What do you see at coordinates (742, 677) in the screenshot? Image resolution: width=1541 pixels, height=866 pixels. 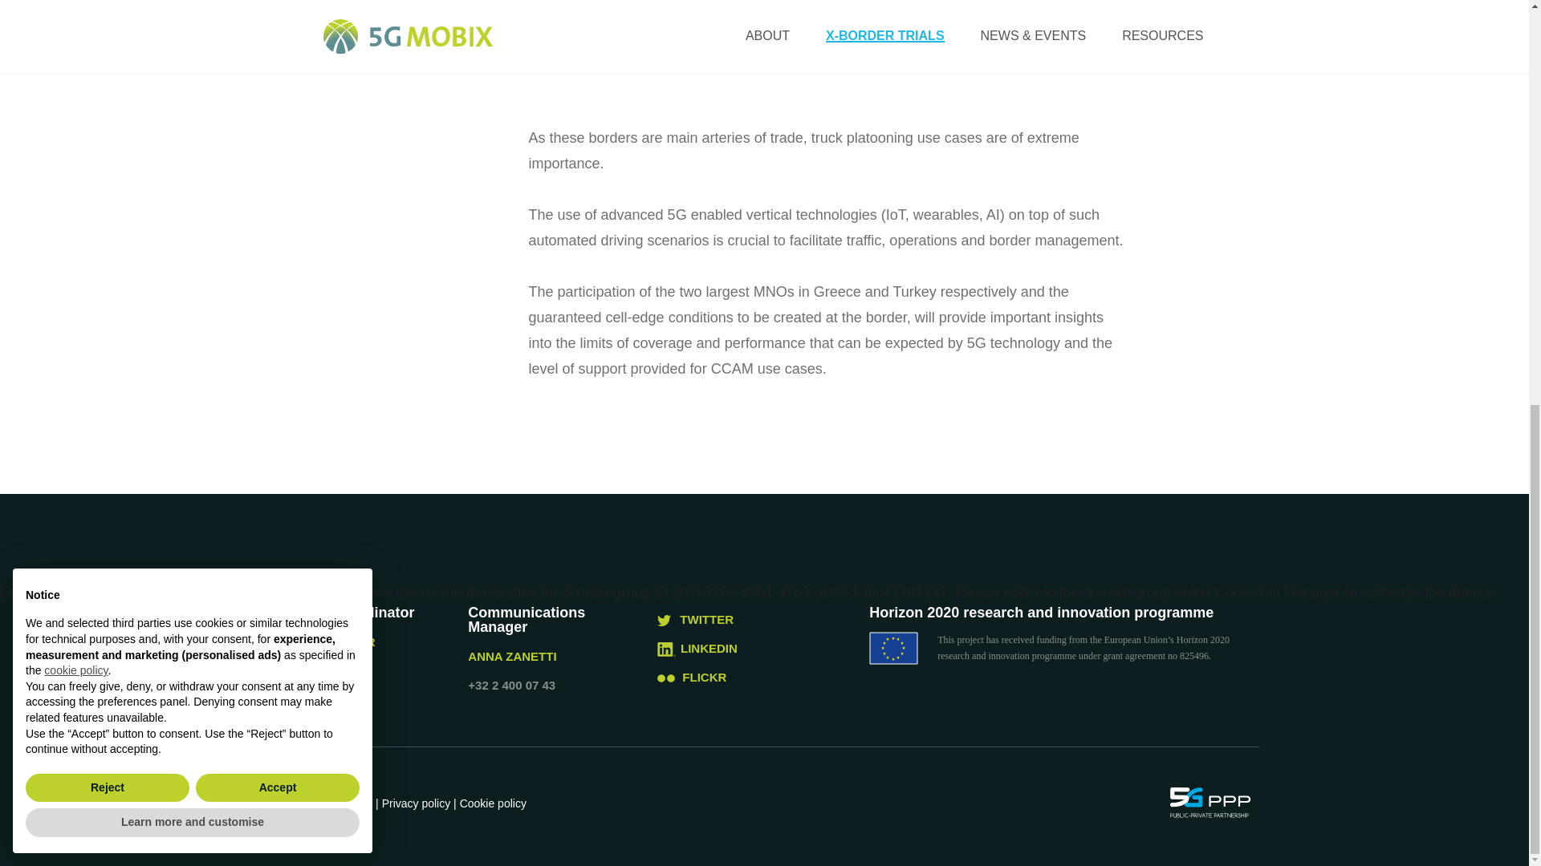 I see `FLICKR` at bounding box center [742, 677].